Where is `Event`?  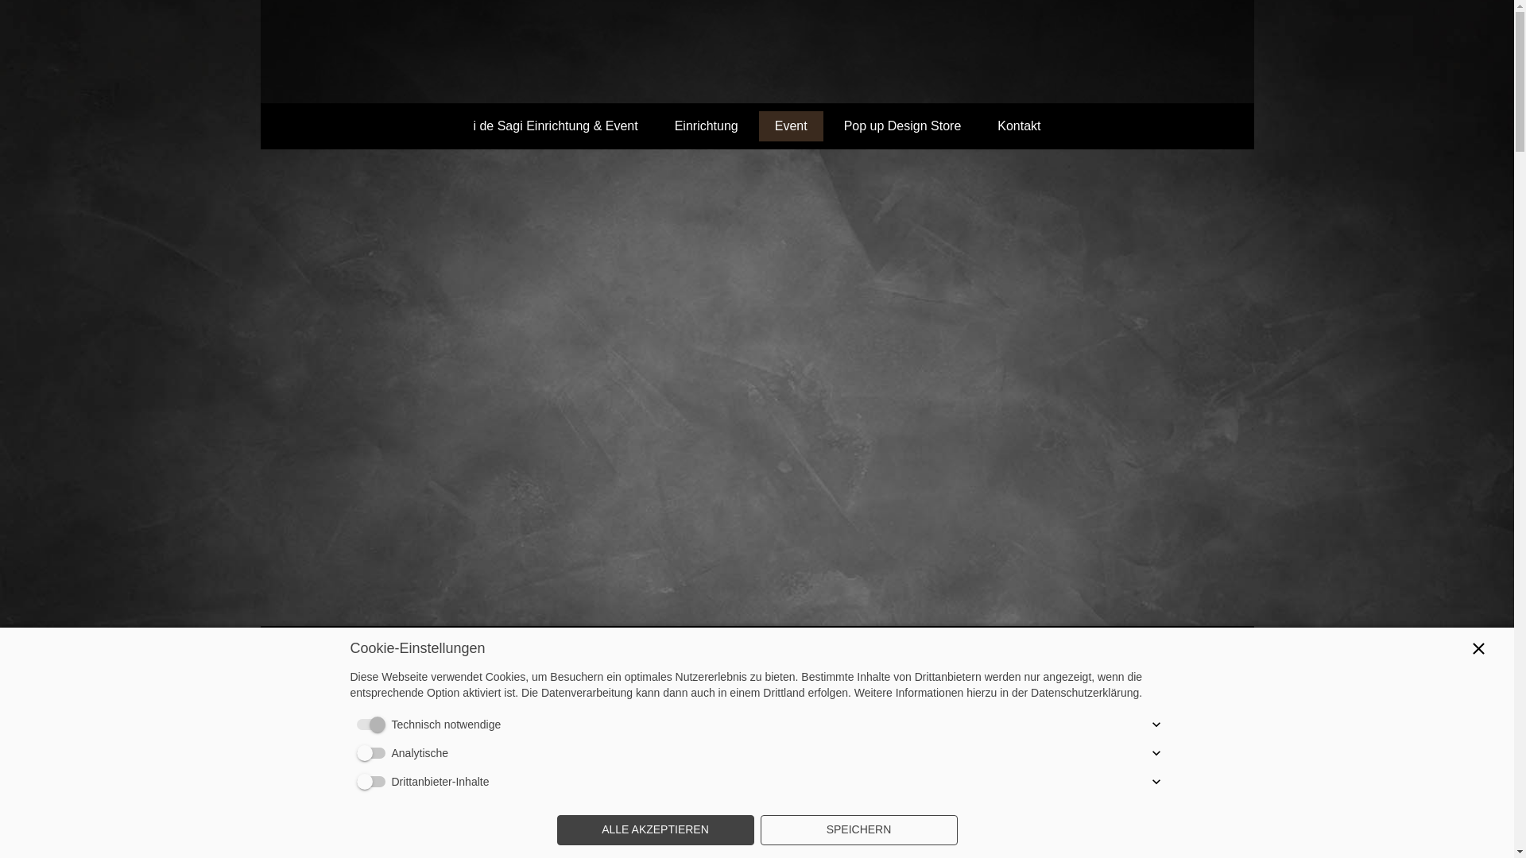
Event is located at coordinates (792, 126).